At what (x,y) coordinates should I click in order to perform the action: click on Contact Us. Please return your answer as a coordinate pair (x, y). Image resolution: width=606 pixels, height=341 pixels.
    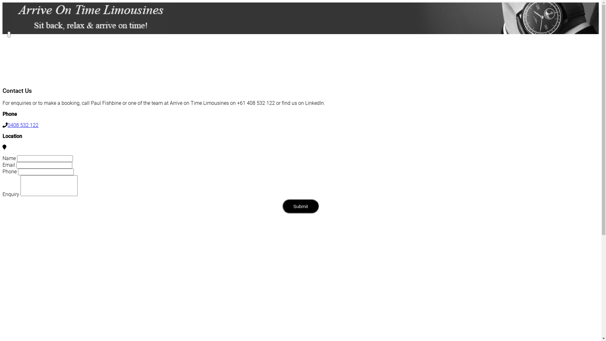
    Looking at the image, I should click on (274, 68).